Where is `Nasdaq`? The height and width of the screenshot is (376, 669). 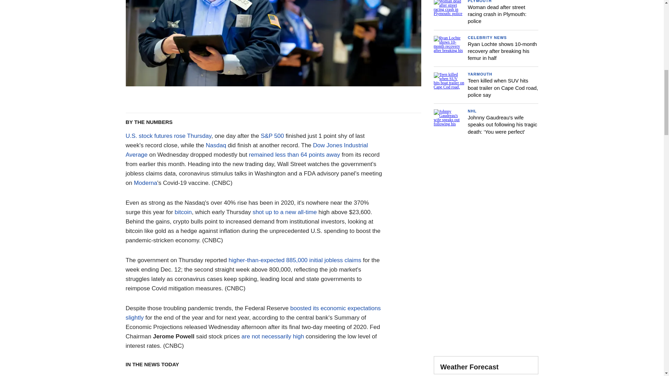
Nasdaq is located at coordinates (216, 145).